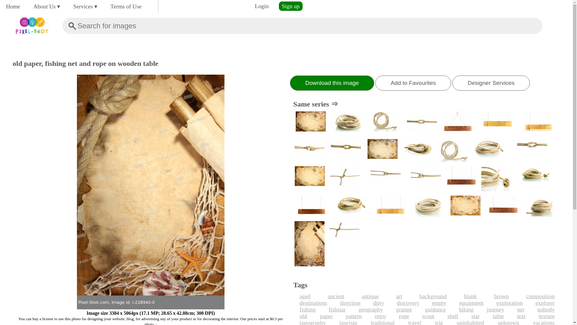 Image resolution: width=577 pixels, height=325 pixels. I want to click on Terms of Use, so click(126, 6).